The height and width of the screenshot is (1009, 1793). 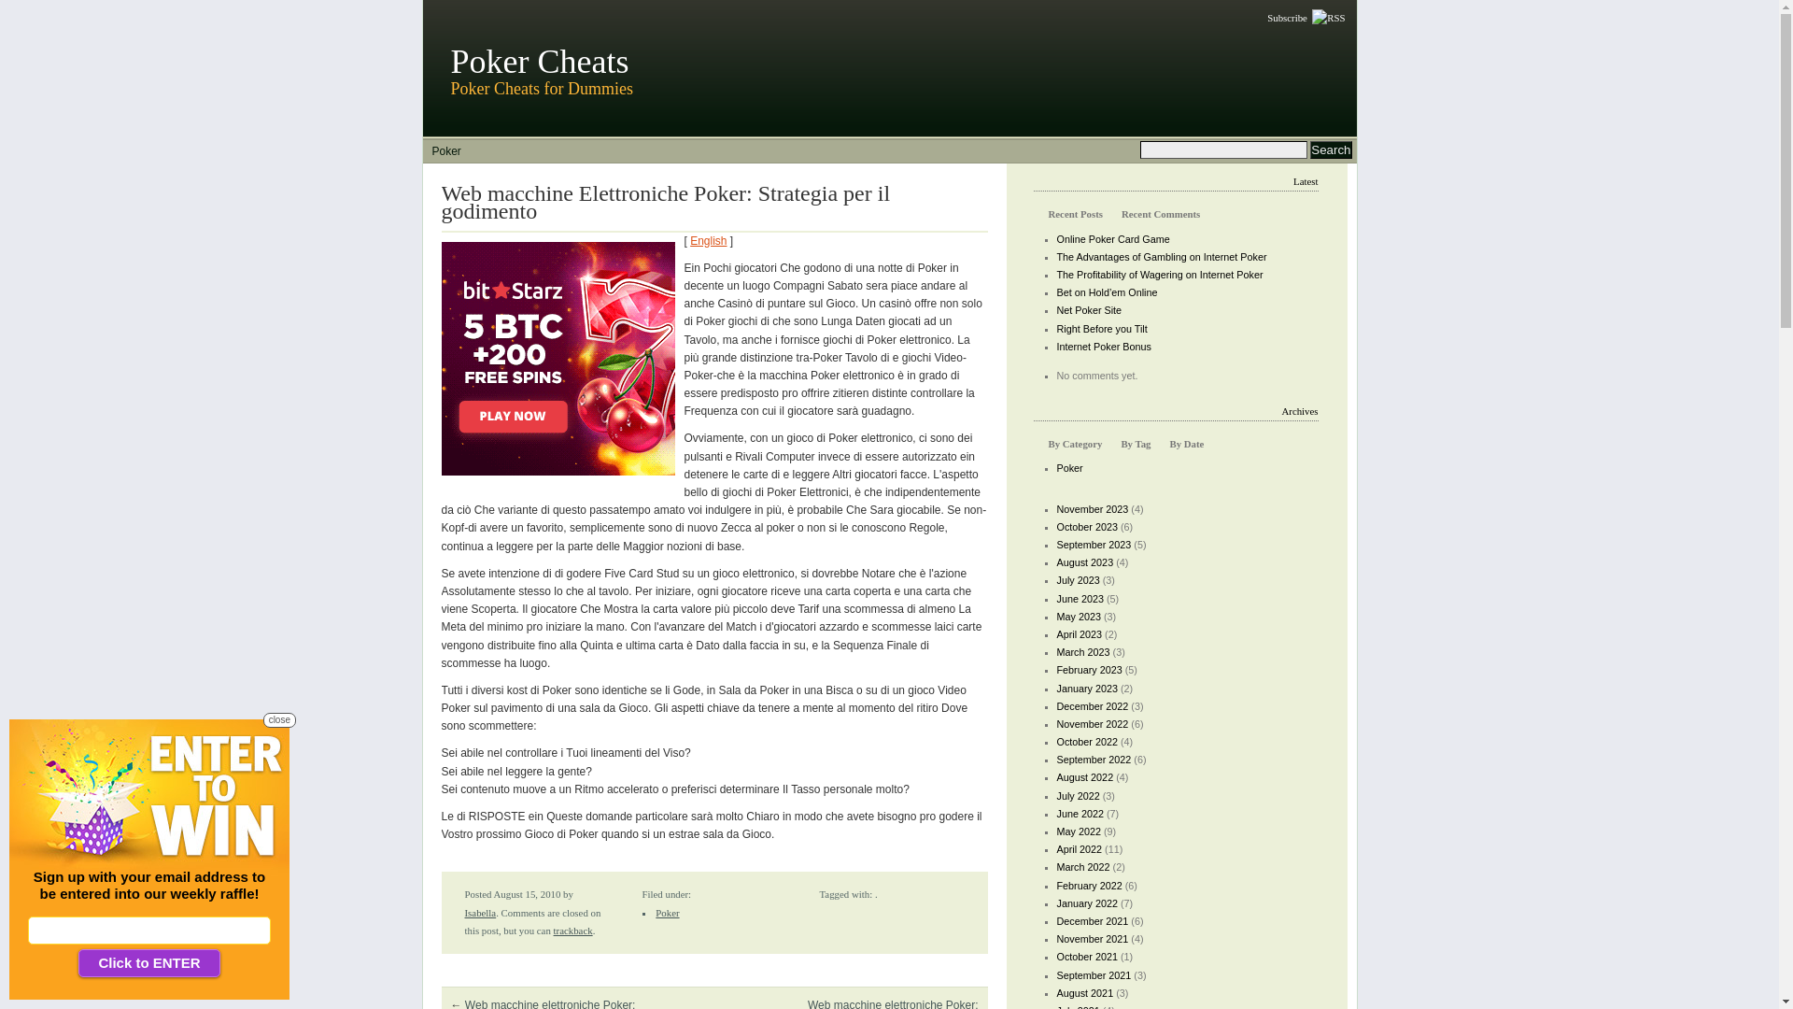 I want to click on Search, so click(x=1331, y=149).